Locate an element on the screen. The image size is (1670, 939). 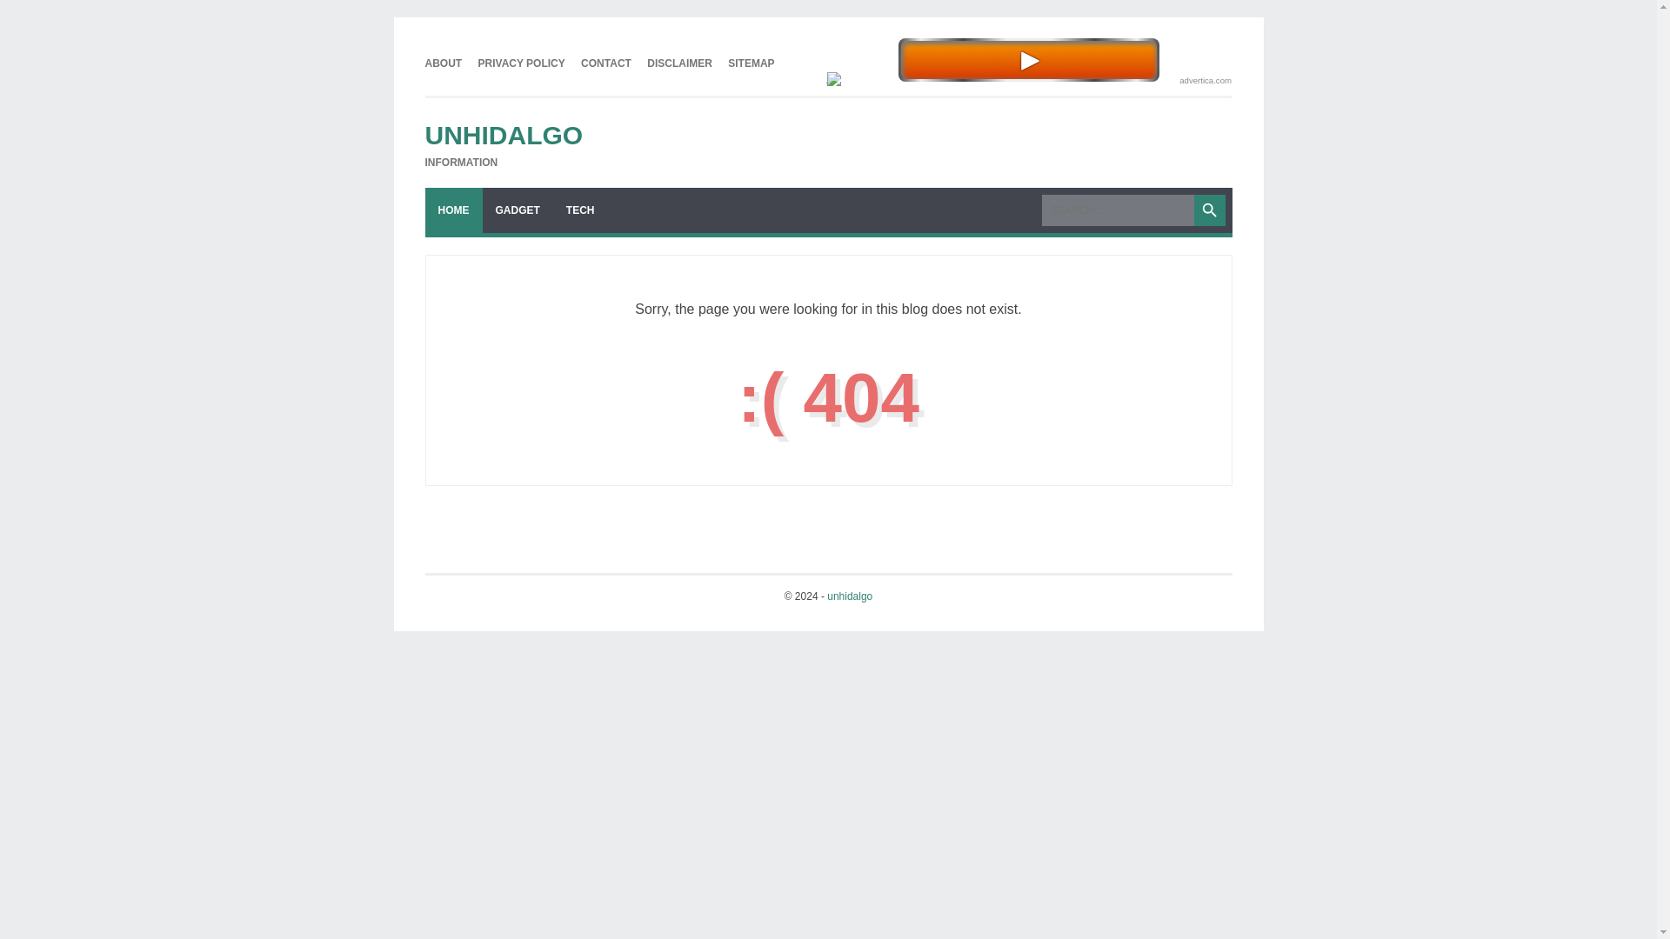
unhidalgo is located at coordinates (503, 135).